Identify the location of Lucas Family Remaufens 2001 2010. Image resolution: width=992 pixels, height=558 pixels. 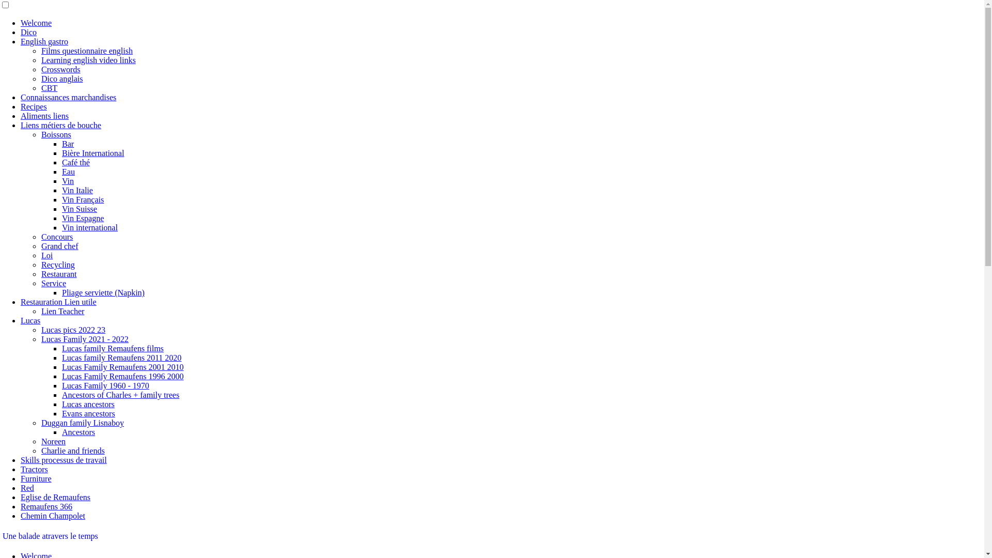
(123, 367).